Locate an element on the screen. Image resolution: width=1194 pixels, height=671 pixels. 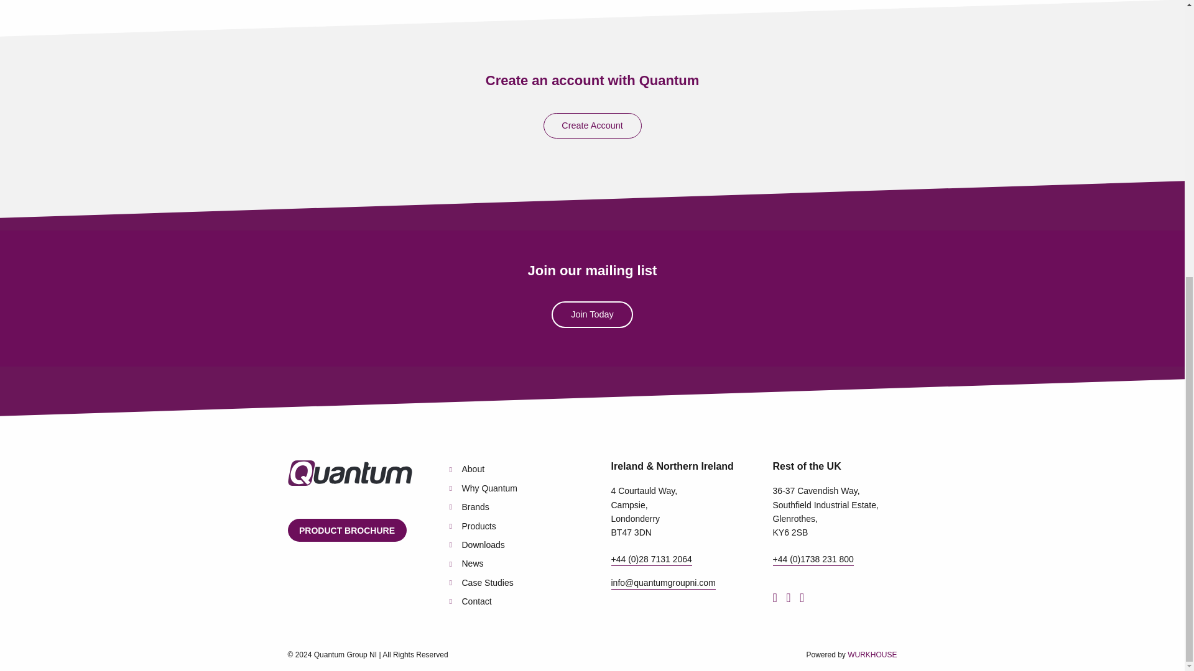
PRODUCT BROCHURE is located at coordinates (346, 529).